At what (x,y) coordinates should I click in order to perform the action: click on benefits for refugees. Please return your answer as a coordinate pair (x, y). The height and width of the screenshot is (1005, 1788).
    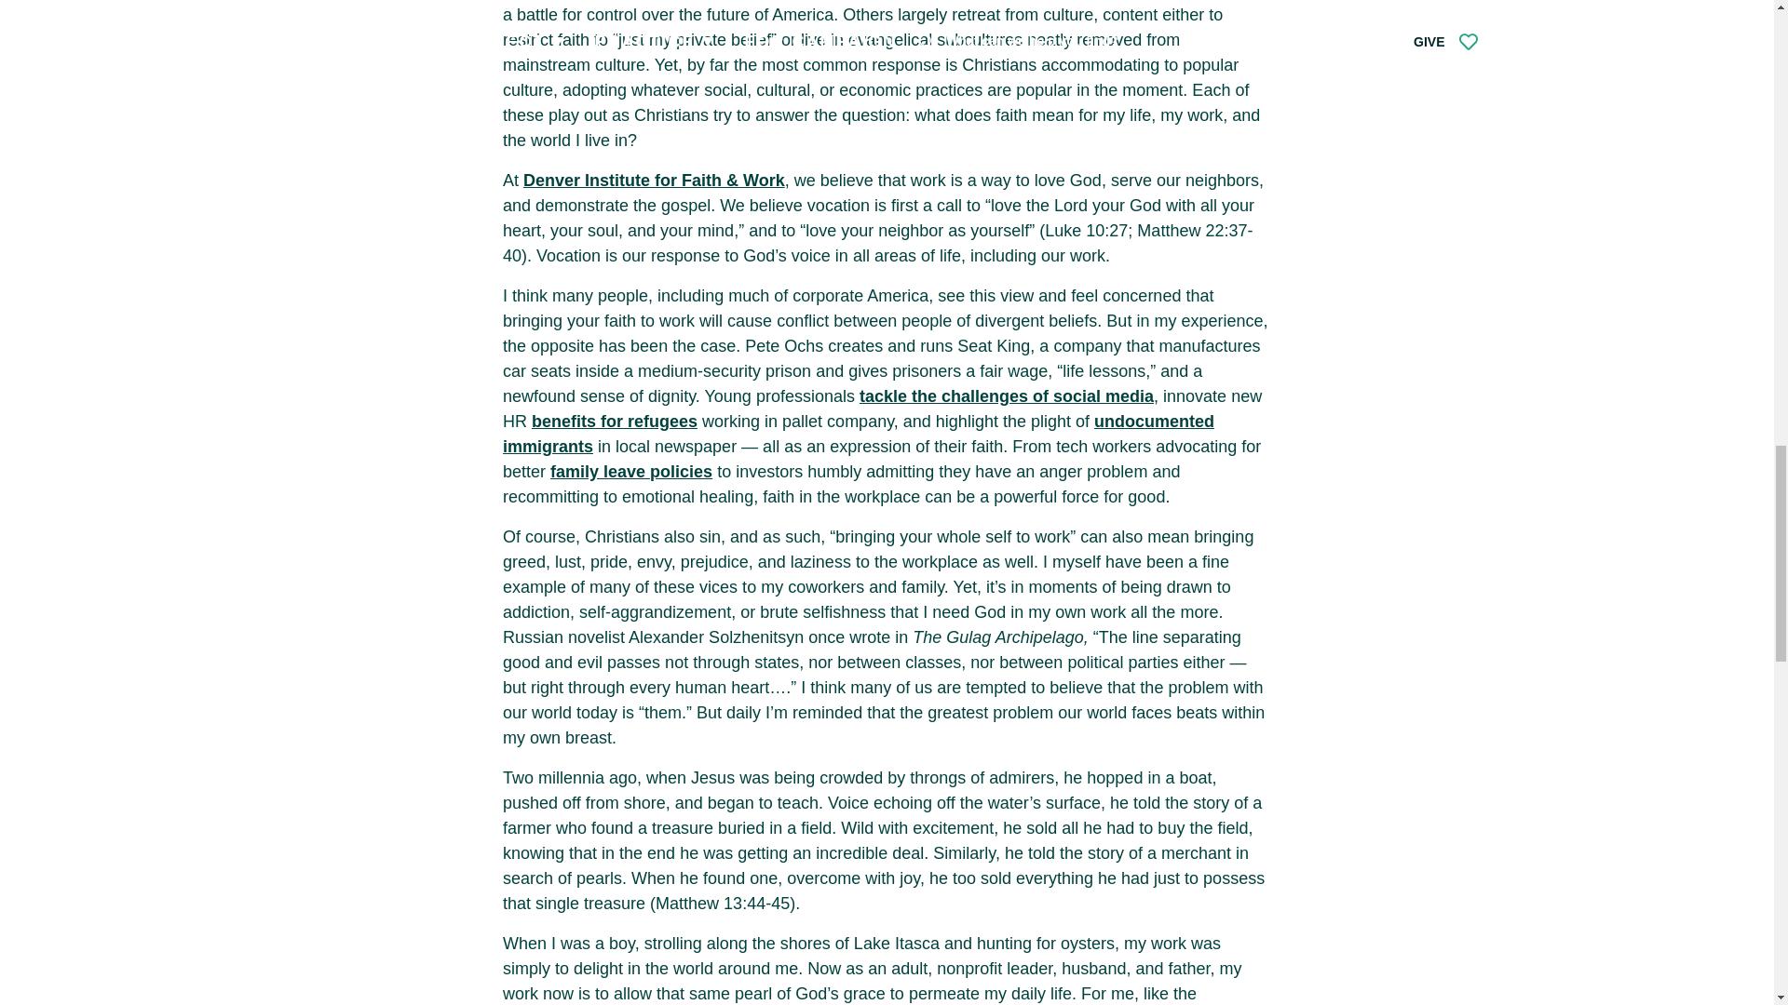
    Looking at the image, I should click on (614, 421).